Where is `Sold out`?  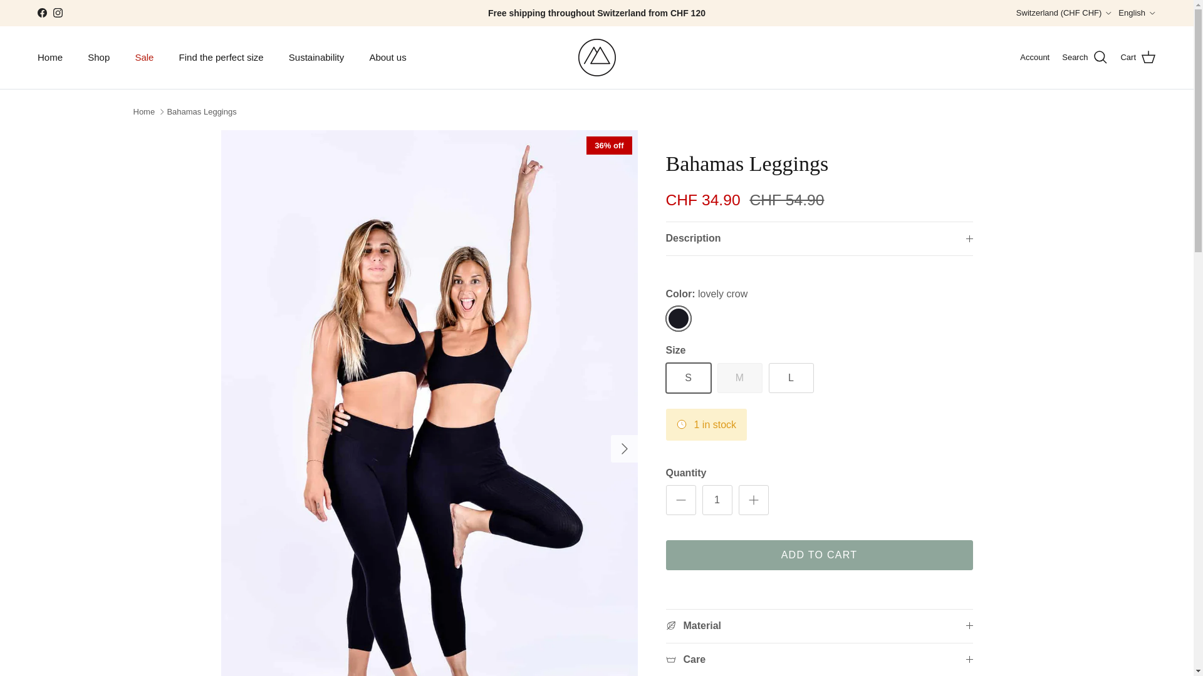 Sold out is located at coordinates (739, 377).